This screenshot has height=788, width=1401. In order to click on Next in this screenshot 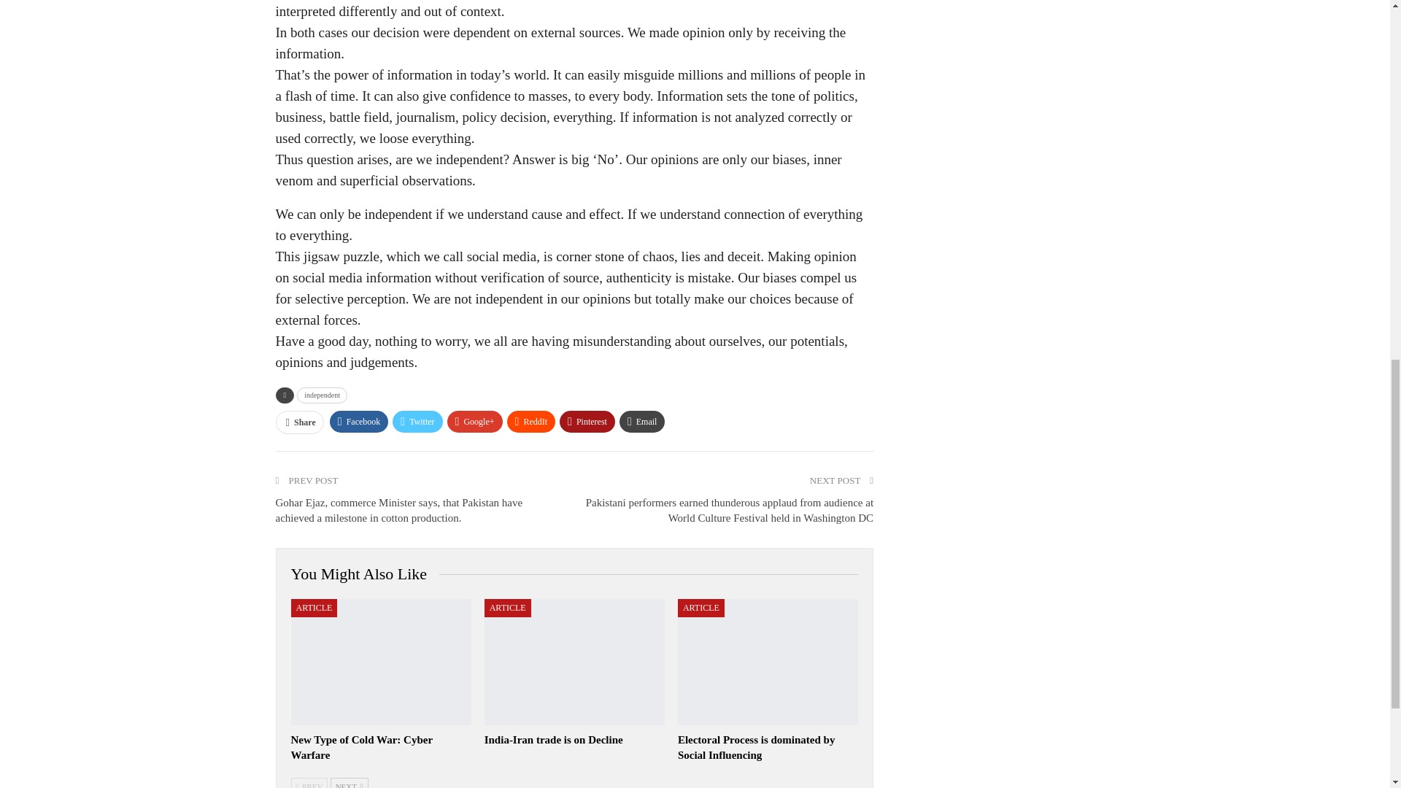, I will do `click(349, 782)`.